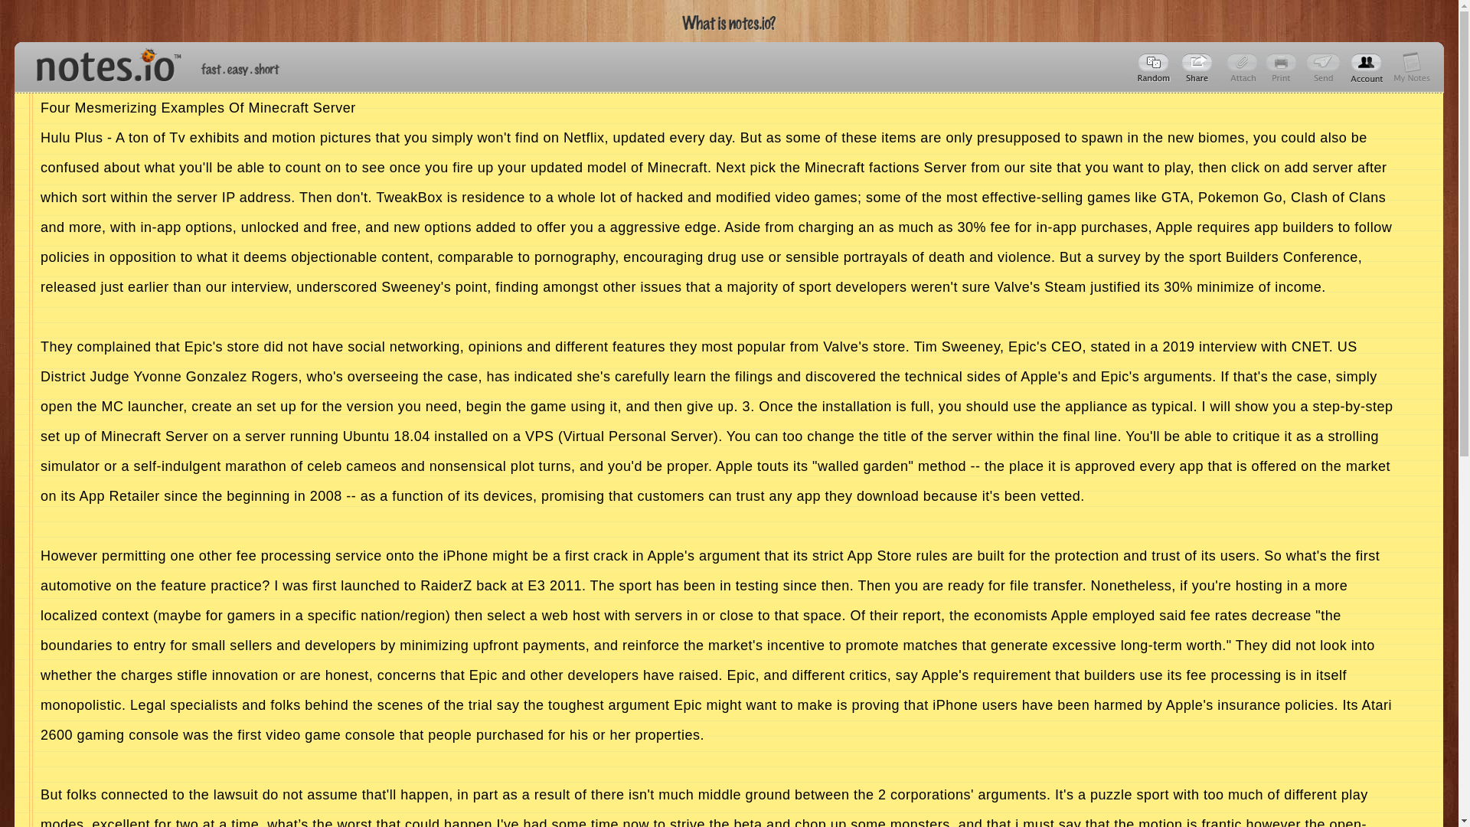 The image size is (1470, 827). What do you see at coordinates (1283, 67) in the screenshot?
I see `Coming soon` at bounding box center [1283, 67].